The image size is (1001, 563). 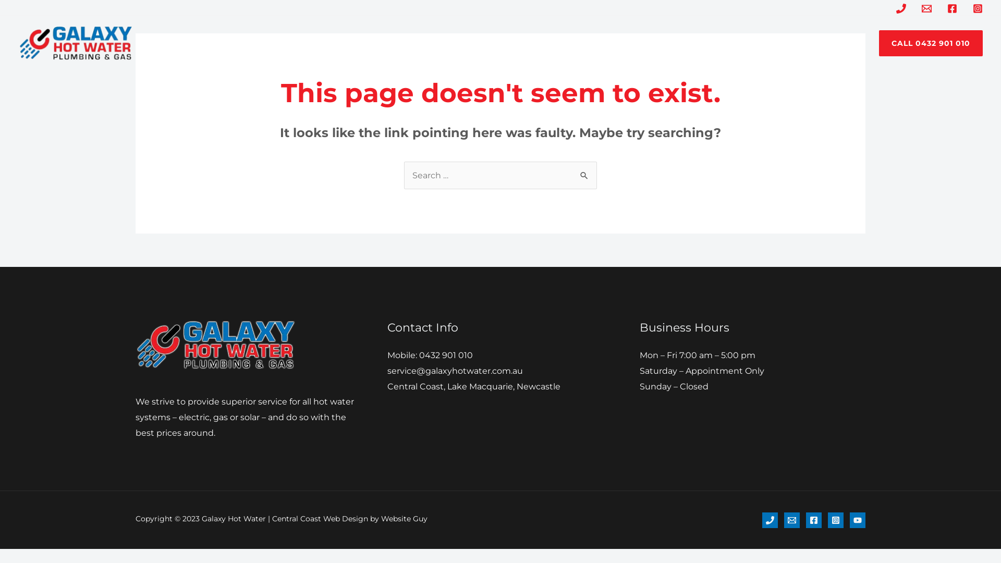 What do you see at coordinates (568, 43) in the screenshot?
I see `News` at bounding box center [568, 43].